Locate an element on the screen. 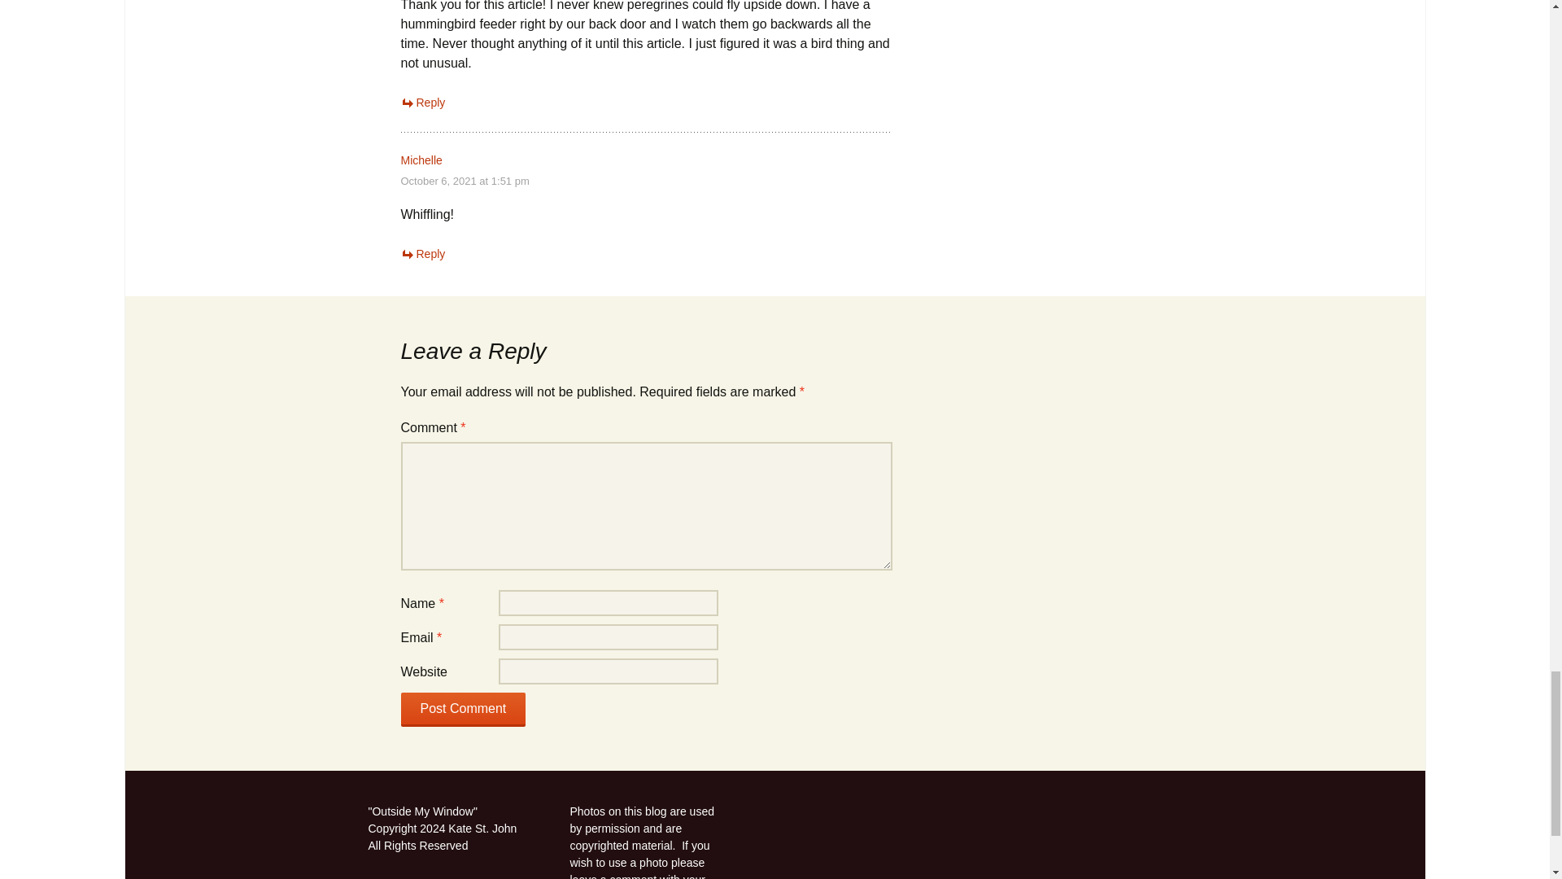 The width and height of the screenshot is (1562, 879). Reply is located at coordinates (422, 102).